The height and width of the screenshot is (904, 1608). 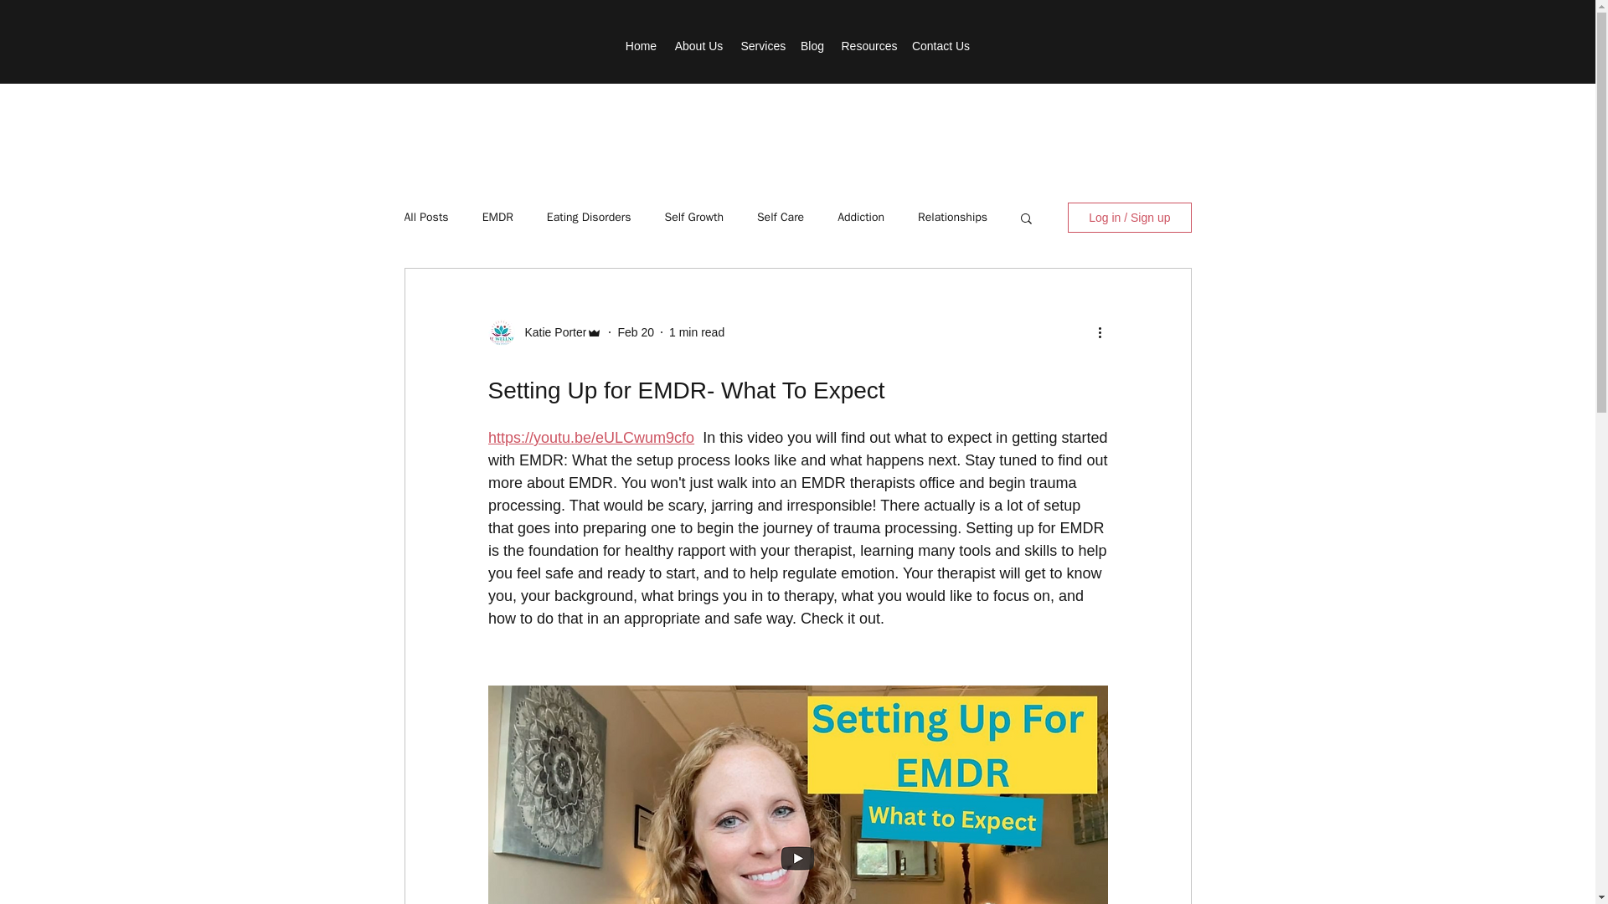 I want to click on Self Growth, so click(x=694, y=217).